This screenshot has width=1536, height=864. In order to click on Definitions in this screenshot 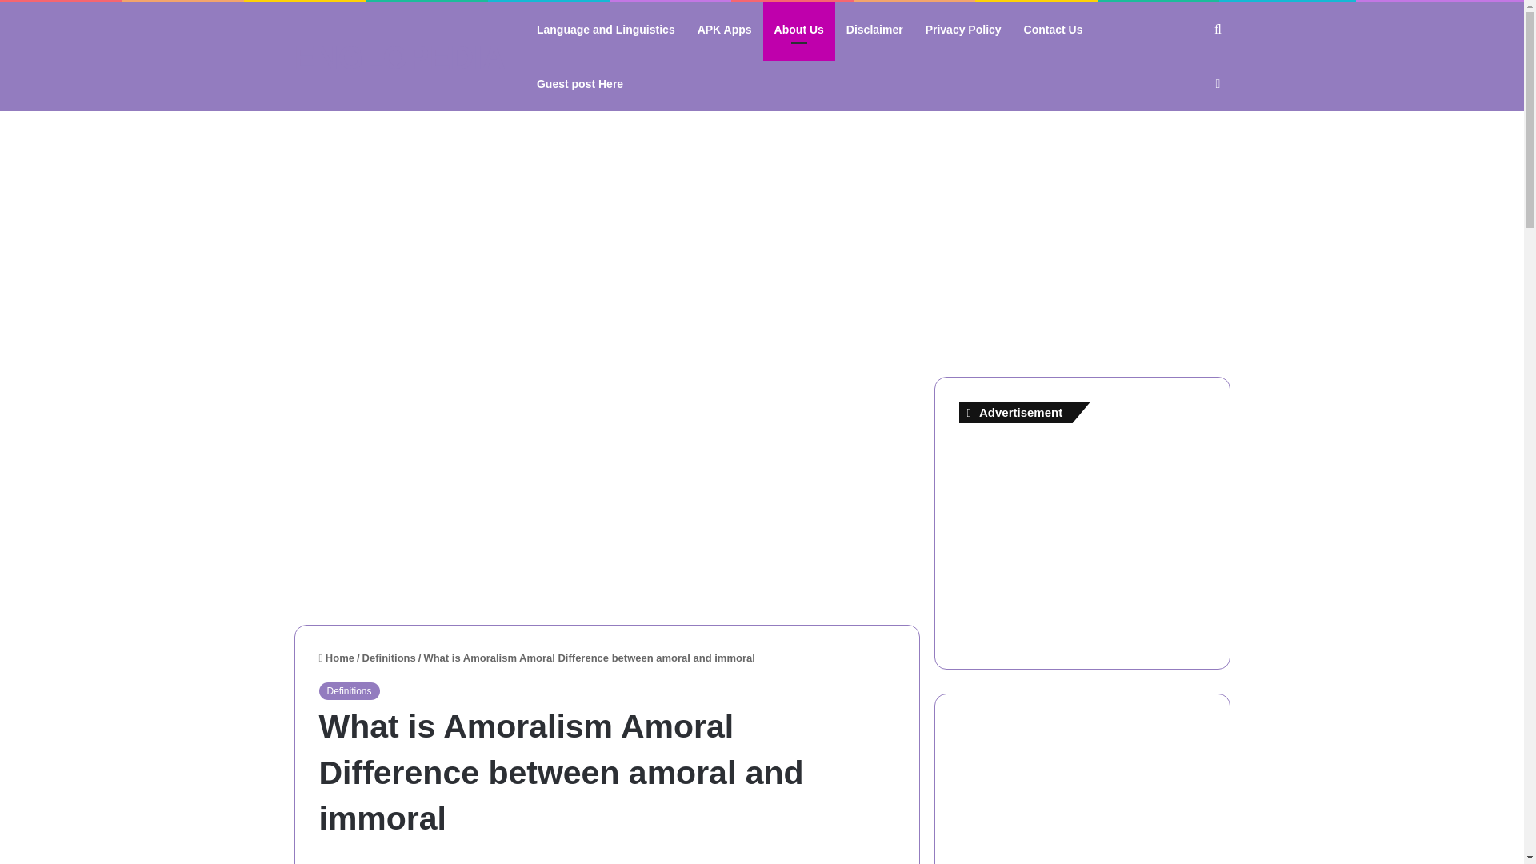, I will do `click(389, 658)`.